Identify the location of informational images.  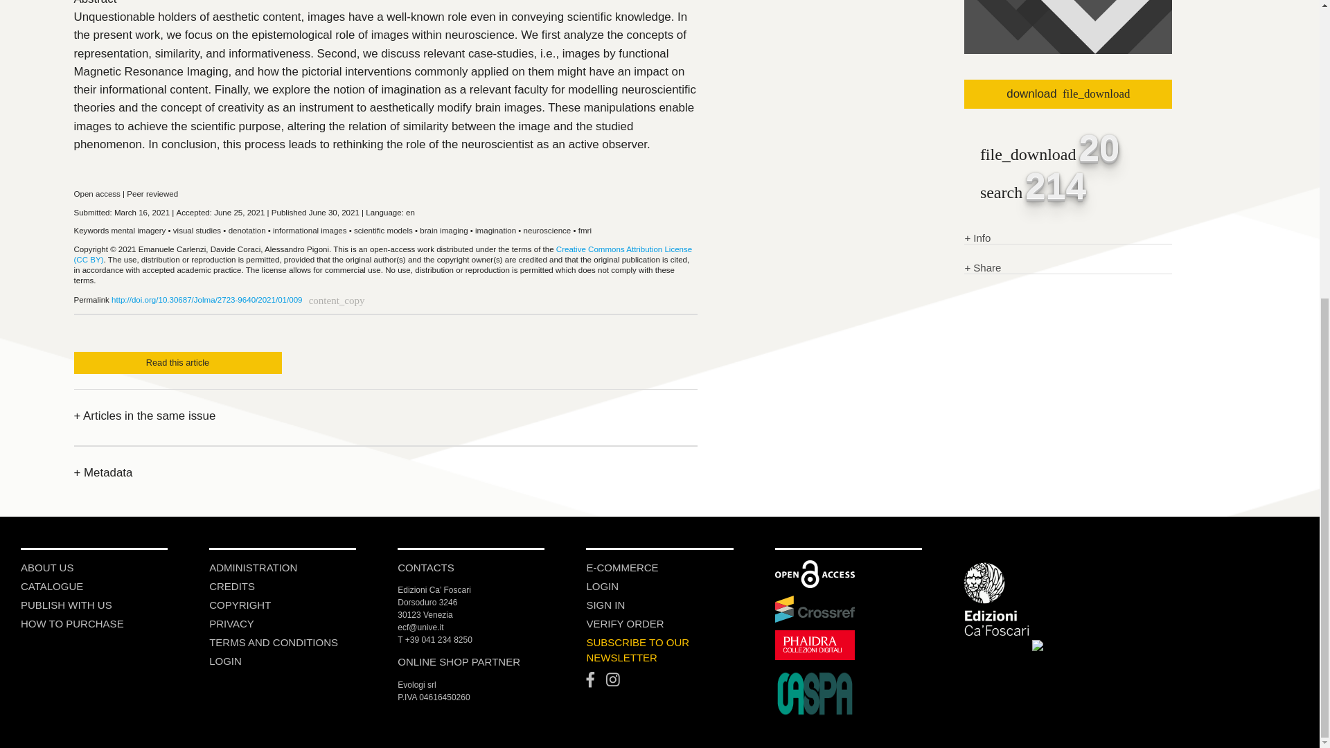
(310, 231).